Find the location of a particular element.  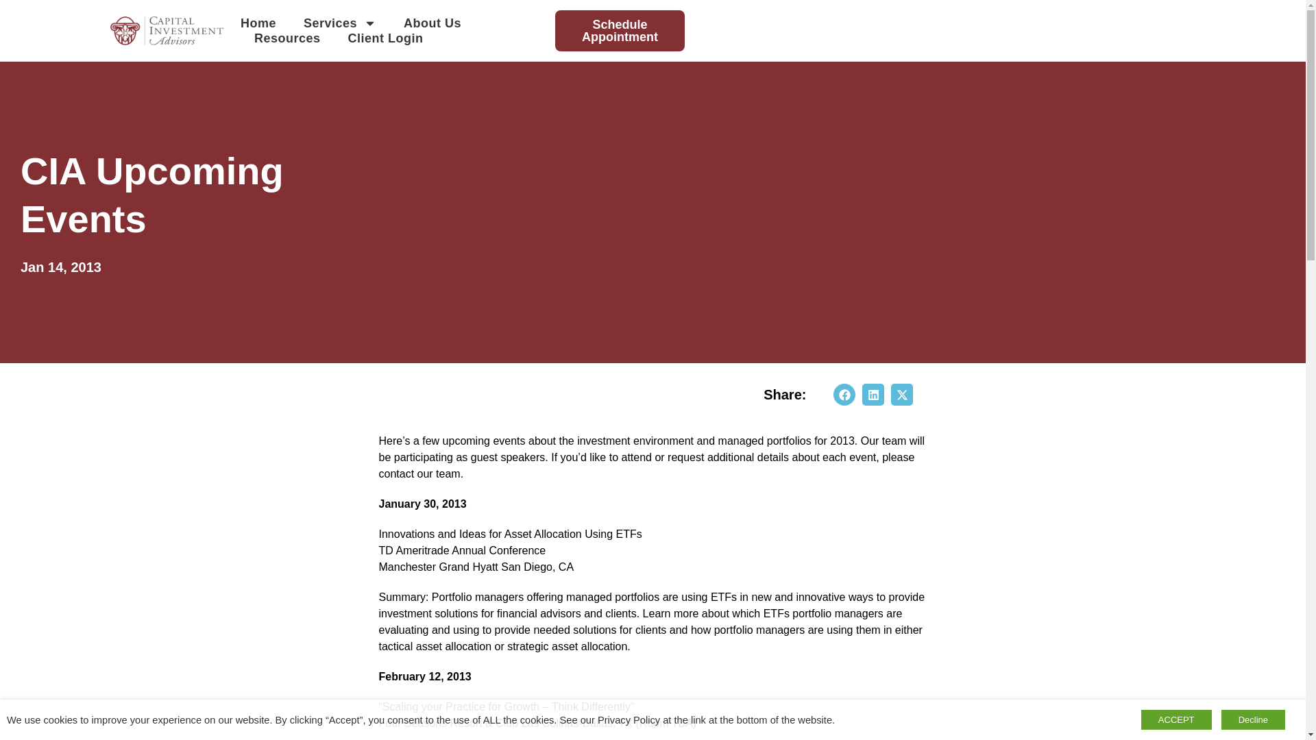

Client Login is located at coordinates (386, 38).